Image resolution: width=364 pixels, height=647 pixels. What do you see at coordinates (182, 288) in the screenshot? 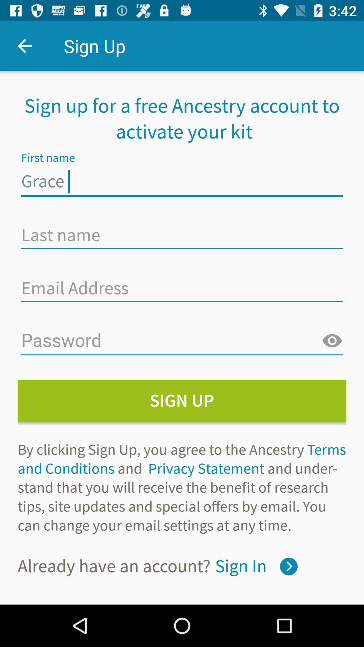
I see `email address` at bounding box center [182, 288].